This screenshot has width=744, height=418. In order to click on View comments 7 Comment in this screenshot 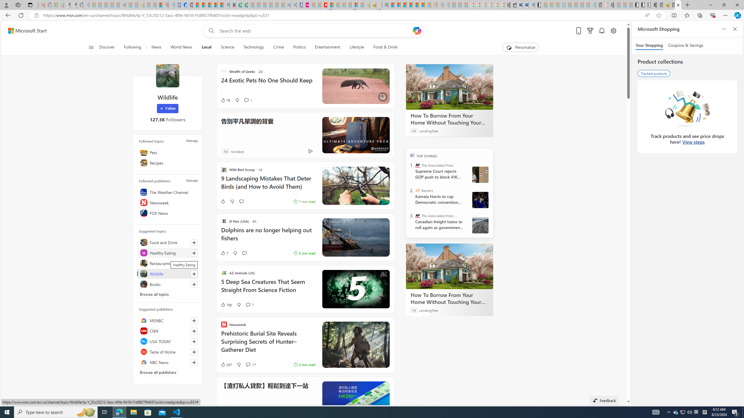, I will do `click(250, 305)`.